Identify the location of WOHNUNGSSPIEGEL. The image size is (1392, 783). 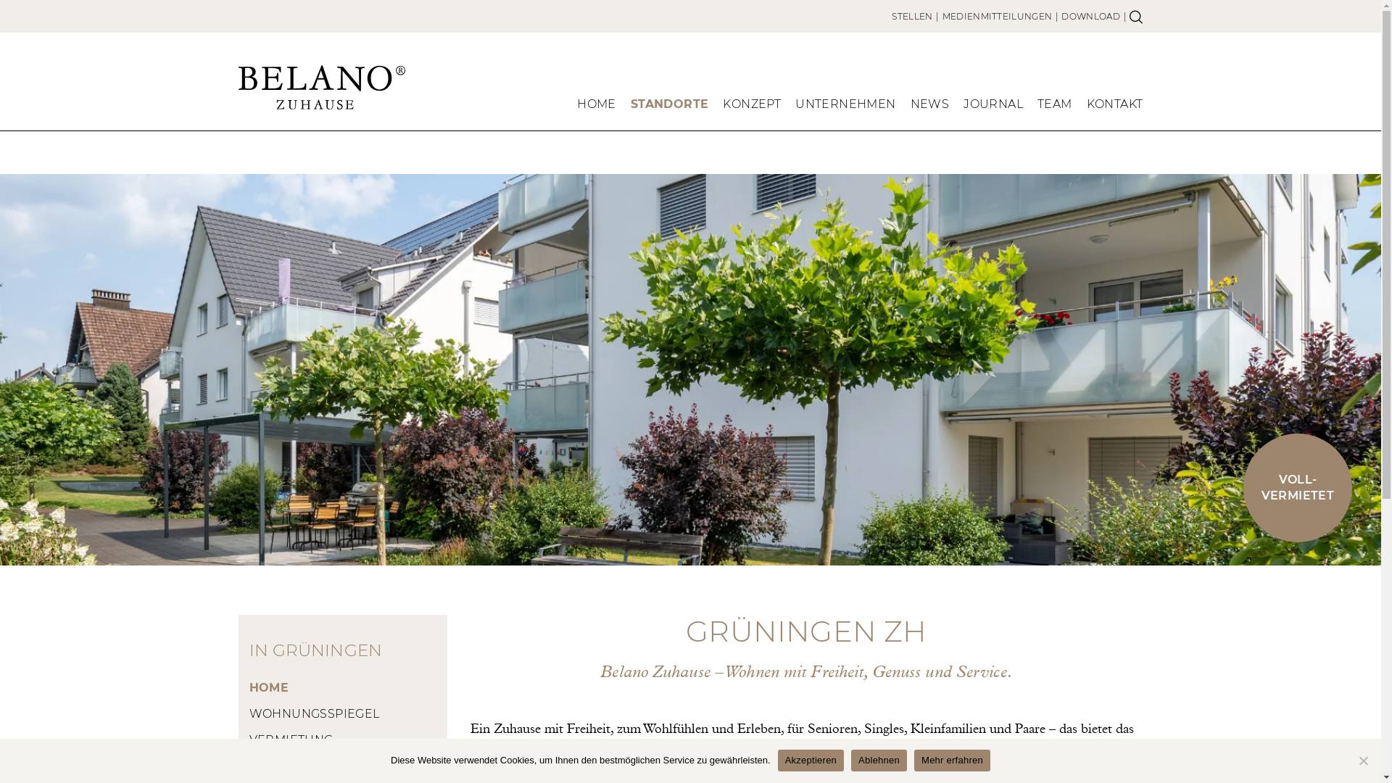
(343, 714).